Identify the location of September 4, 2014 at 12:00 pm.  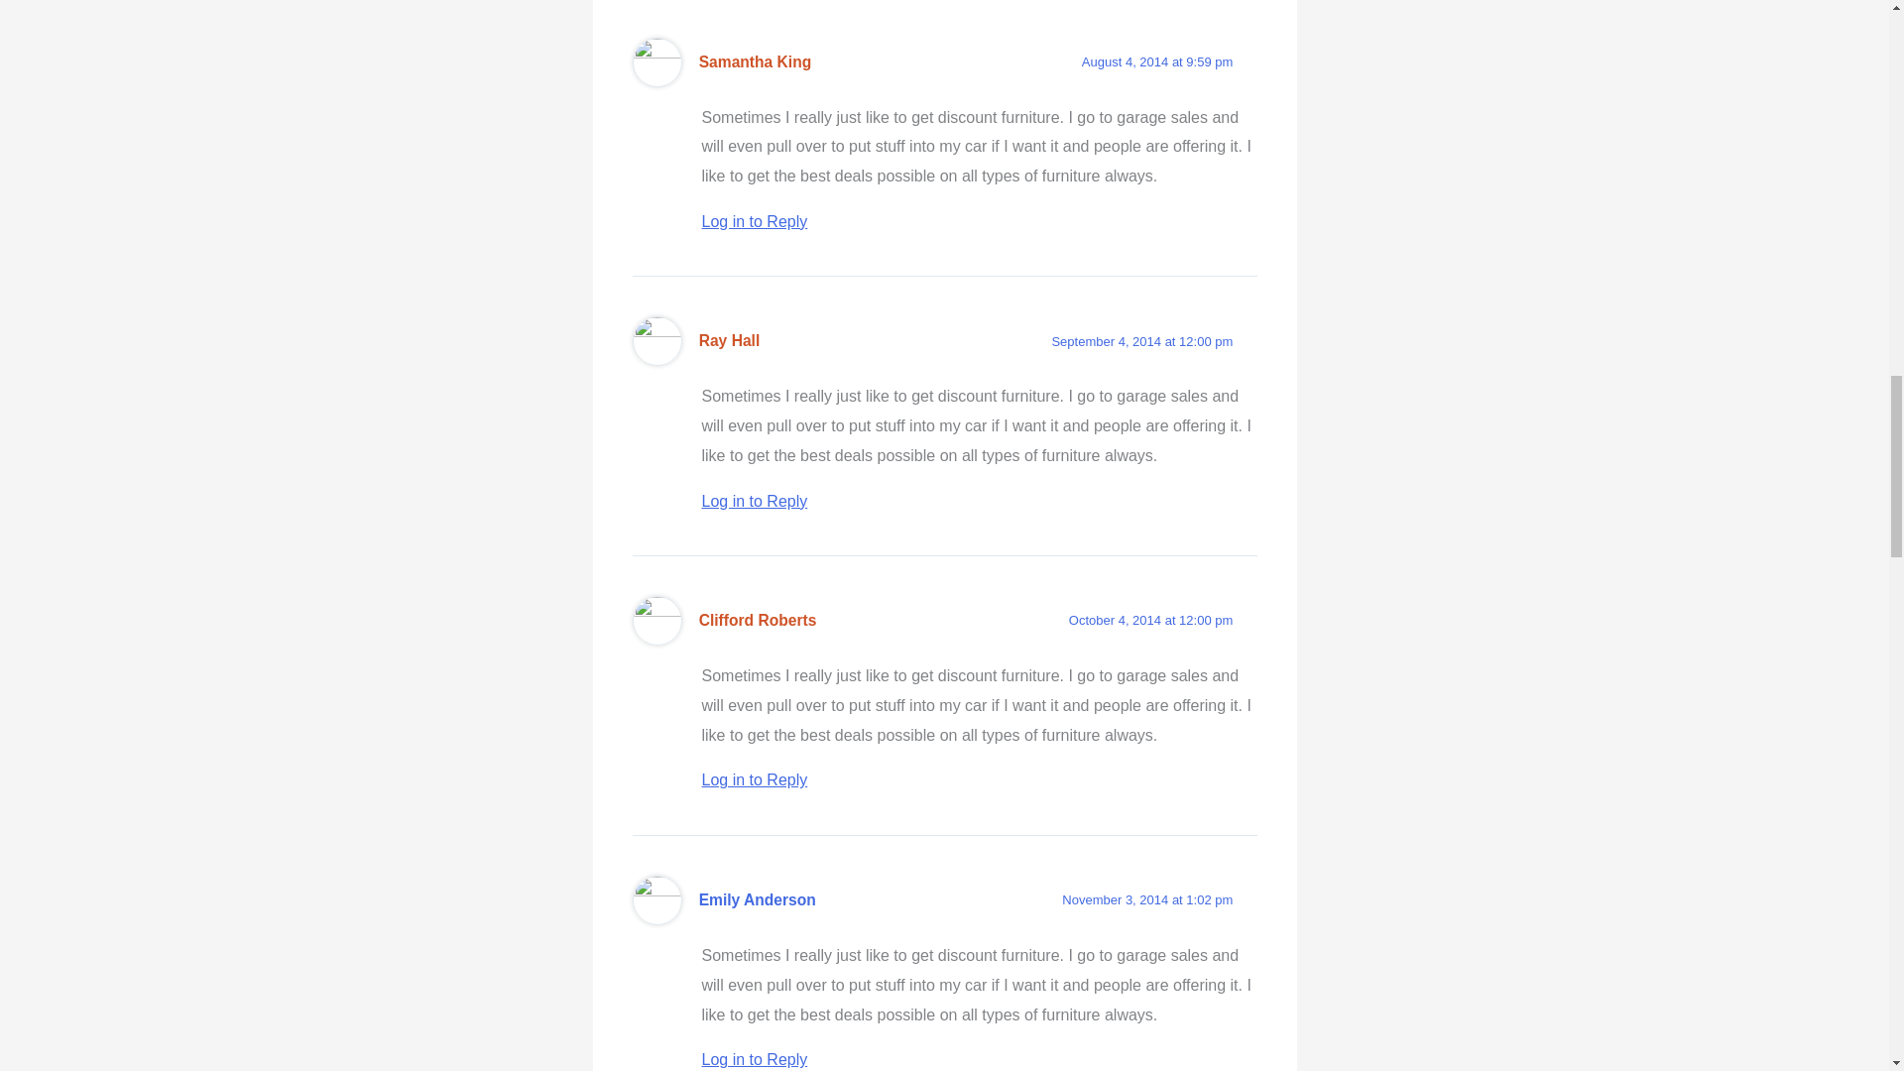
(1140, 341).